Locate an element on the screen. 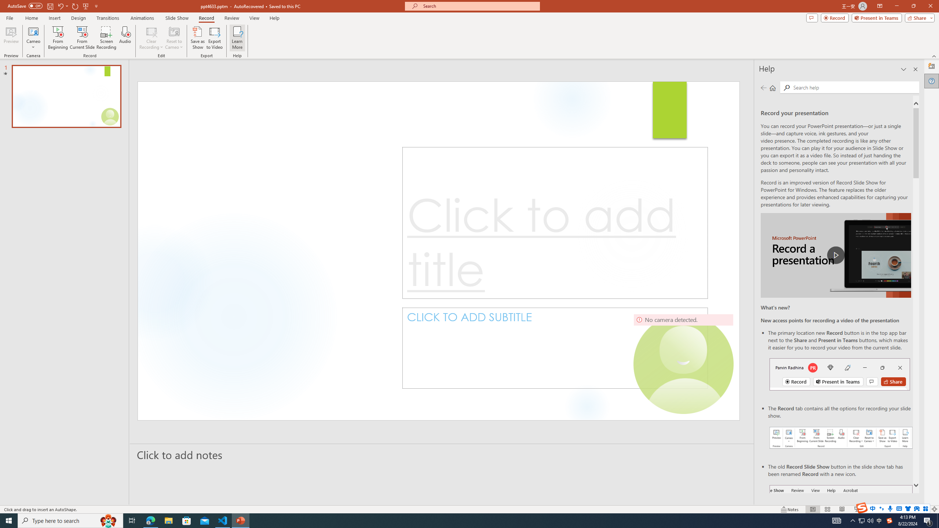  Zoom In is located at coordinates (911, 509).